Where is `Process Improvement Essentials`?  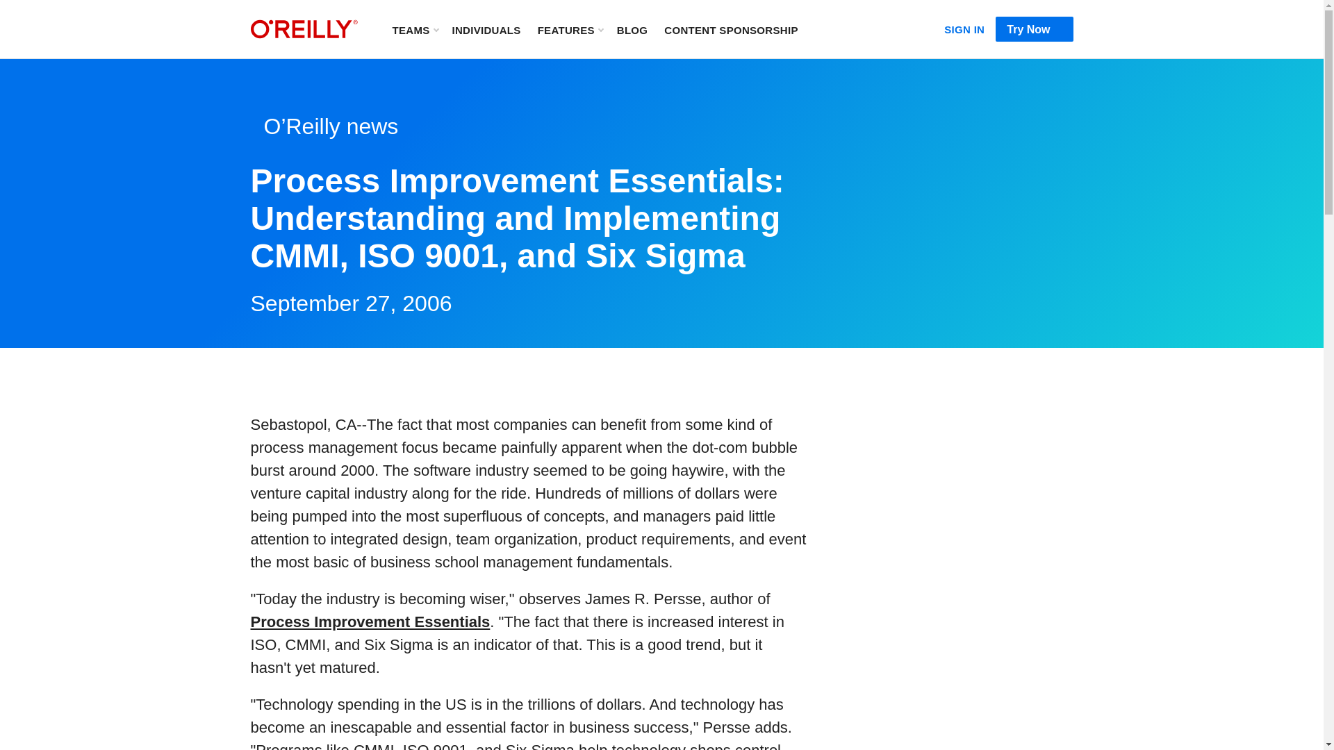
Process Improvement Essentials is located at coordinates (370, 622).